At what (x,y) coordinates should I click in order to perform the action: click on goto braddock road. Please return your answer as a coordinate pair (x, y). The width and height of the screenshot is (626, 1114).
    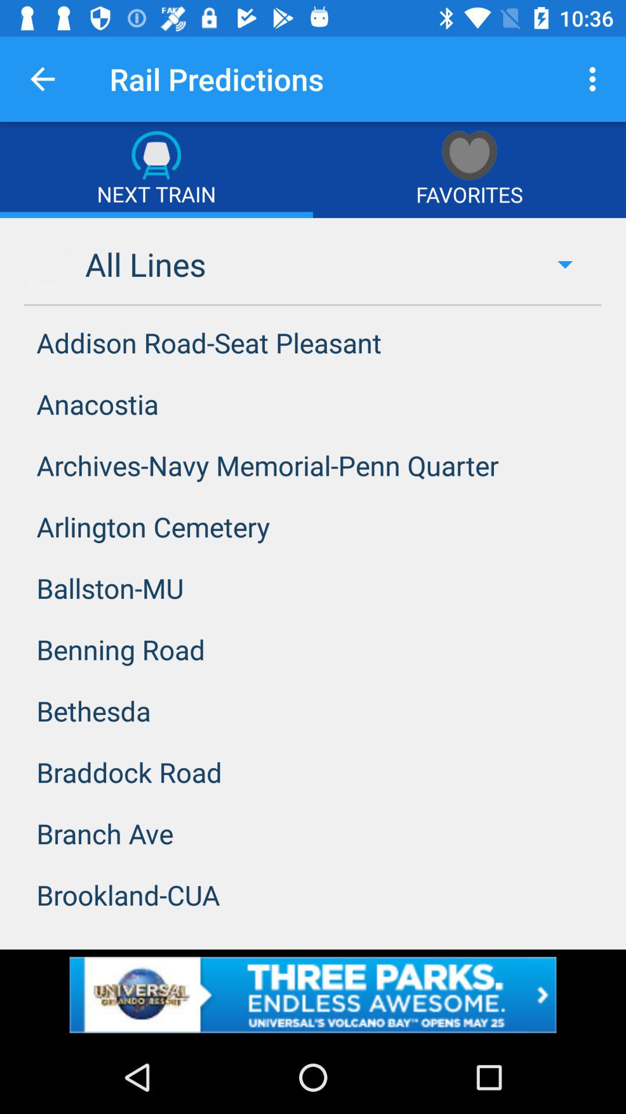
    Looking at the image, I should click on (313, 772).